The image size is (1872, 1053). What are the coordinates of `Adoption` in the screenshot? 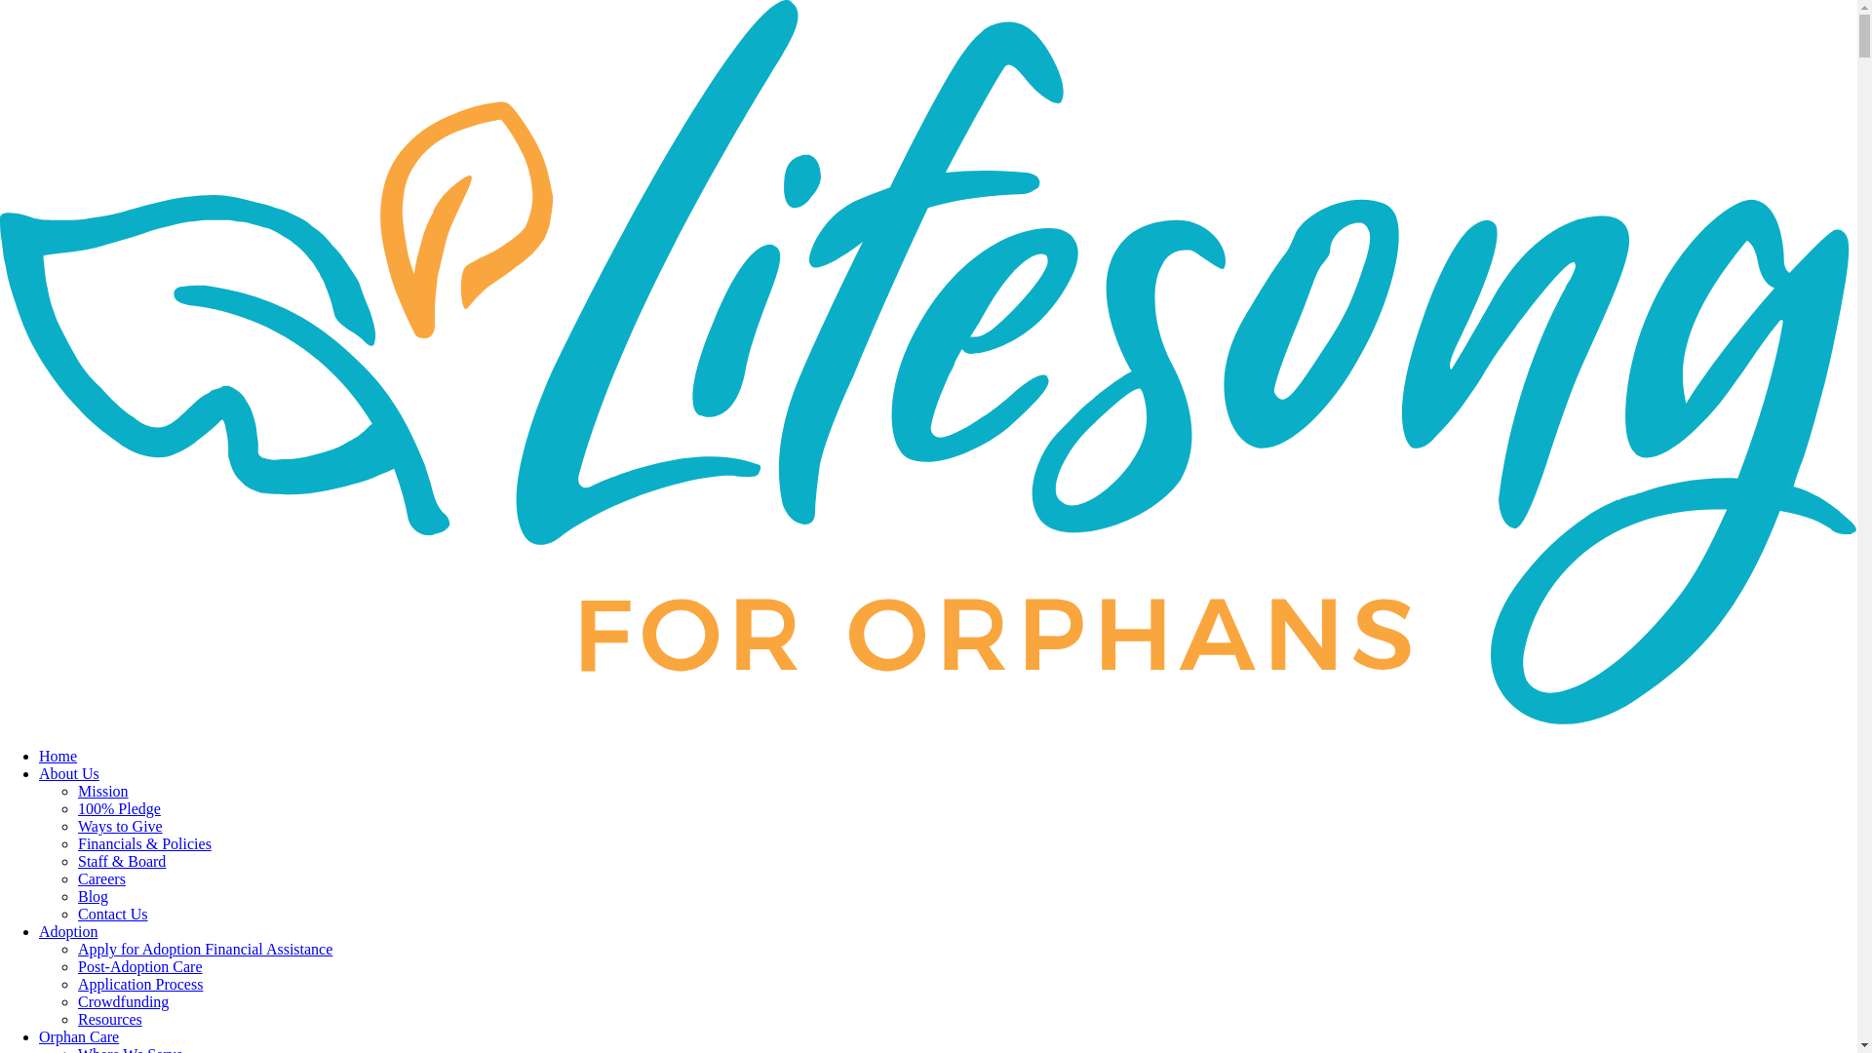 It's located at (68, 932).